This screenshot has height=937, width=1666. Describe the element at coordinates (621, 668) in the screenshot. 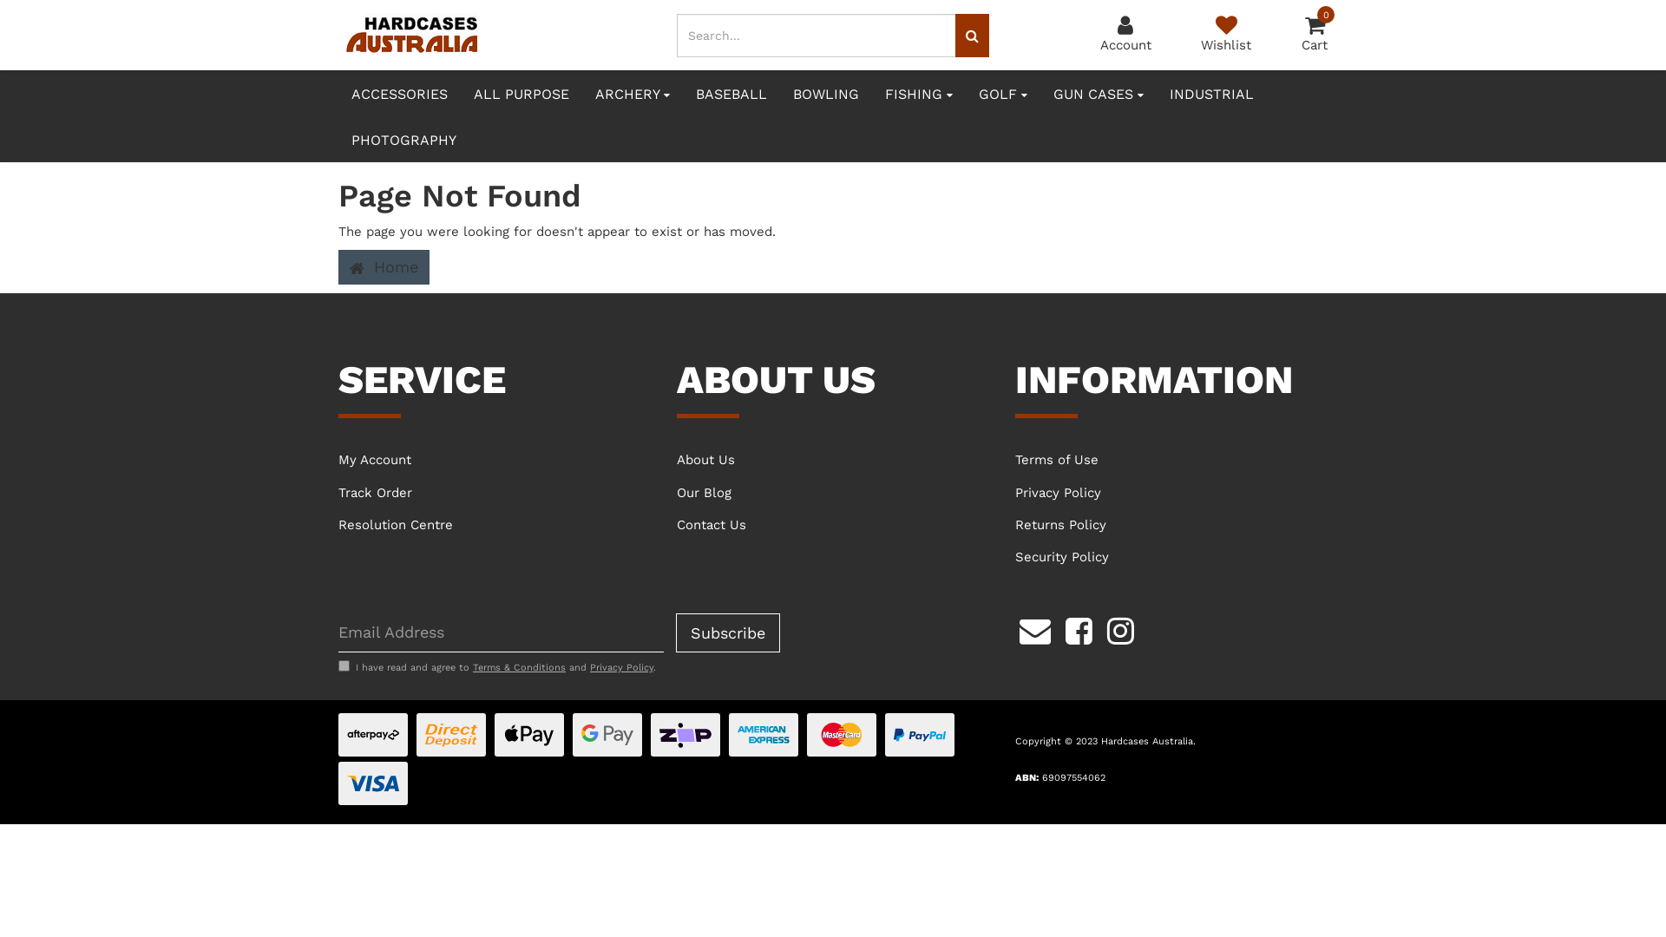

I see `Privacy Policy` at that location.